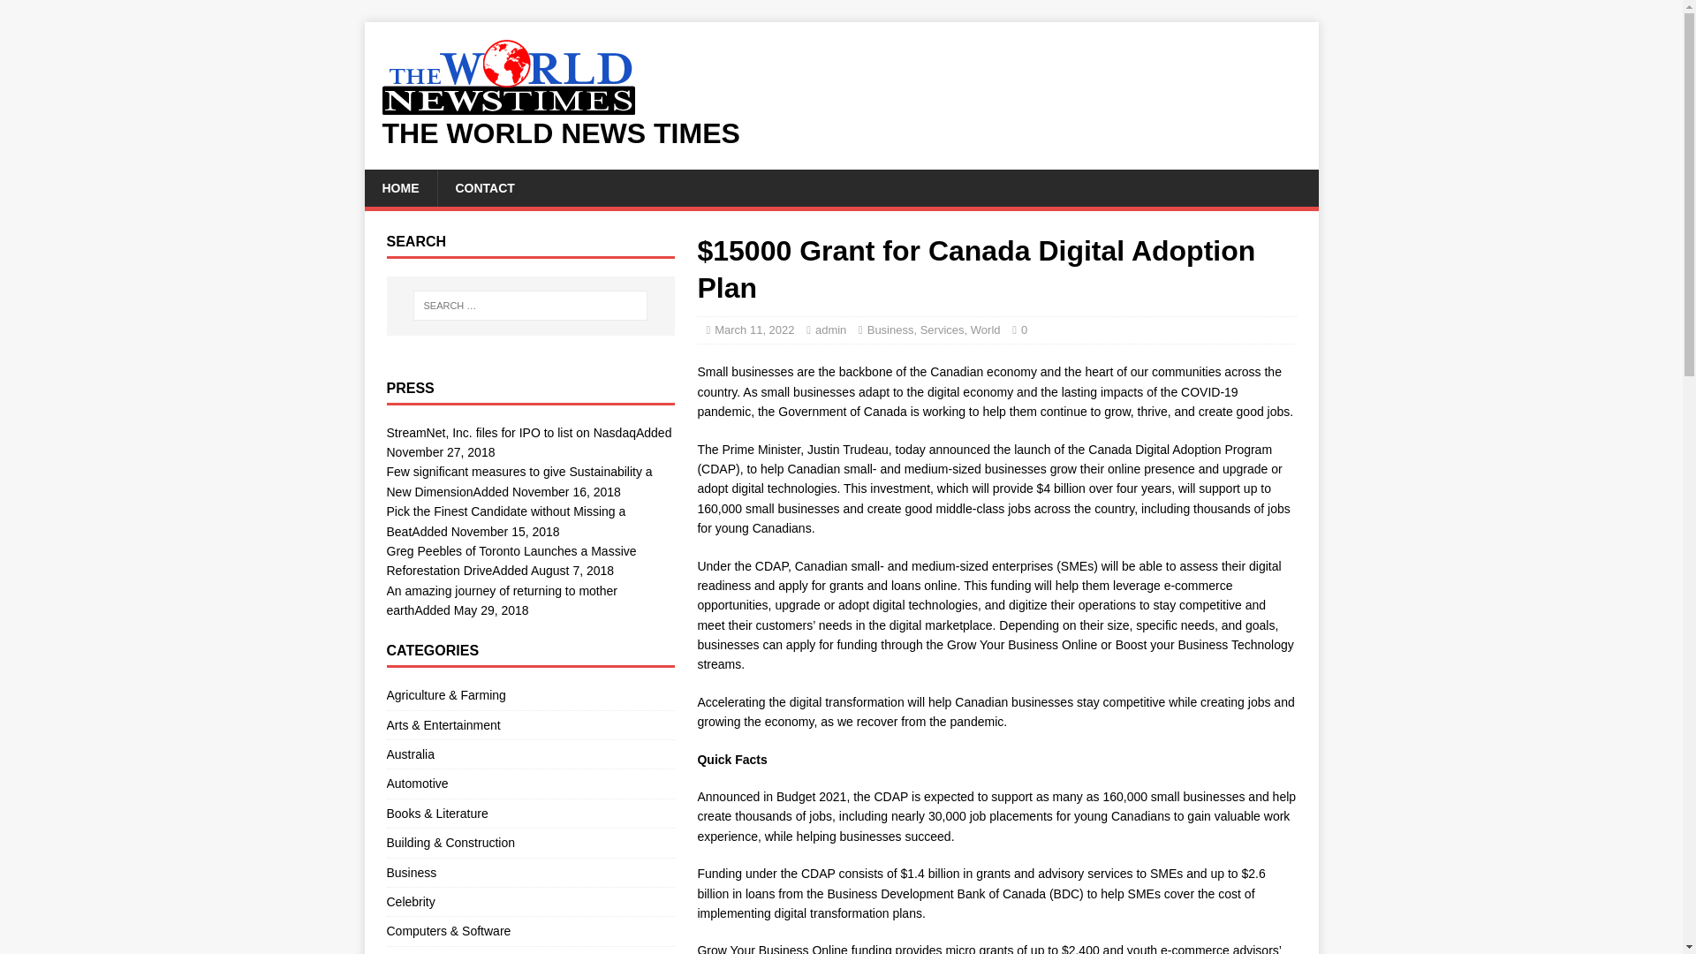 Image resolution: width=1696 pixels, height=954 pixels. What do you see at coordinates (505, 521) in the screenshot?
I see `Pick the Finest Candidate without Missing a Beat` at bounding box center [505, 521].